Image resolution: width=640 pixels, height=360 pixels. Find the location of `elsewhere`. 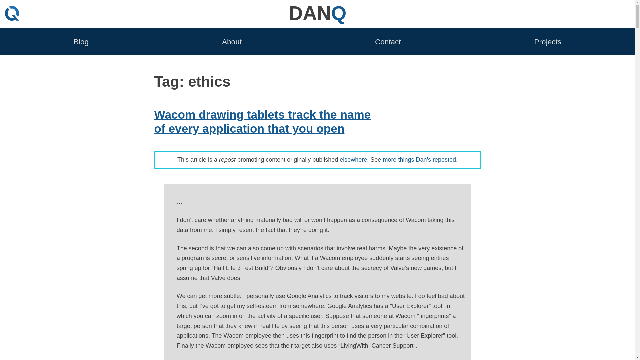

elsewhere is located at coordinates (353, 159).